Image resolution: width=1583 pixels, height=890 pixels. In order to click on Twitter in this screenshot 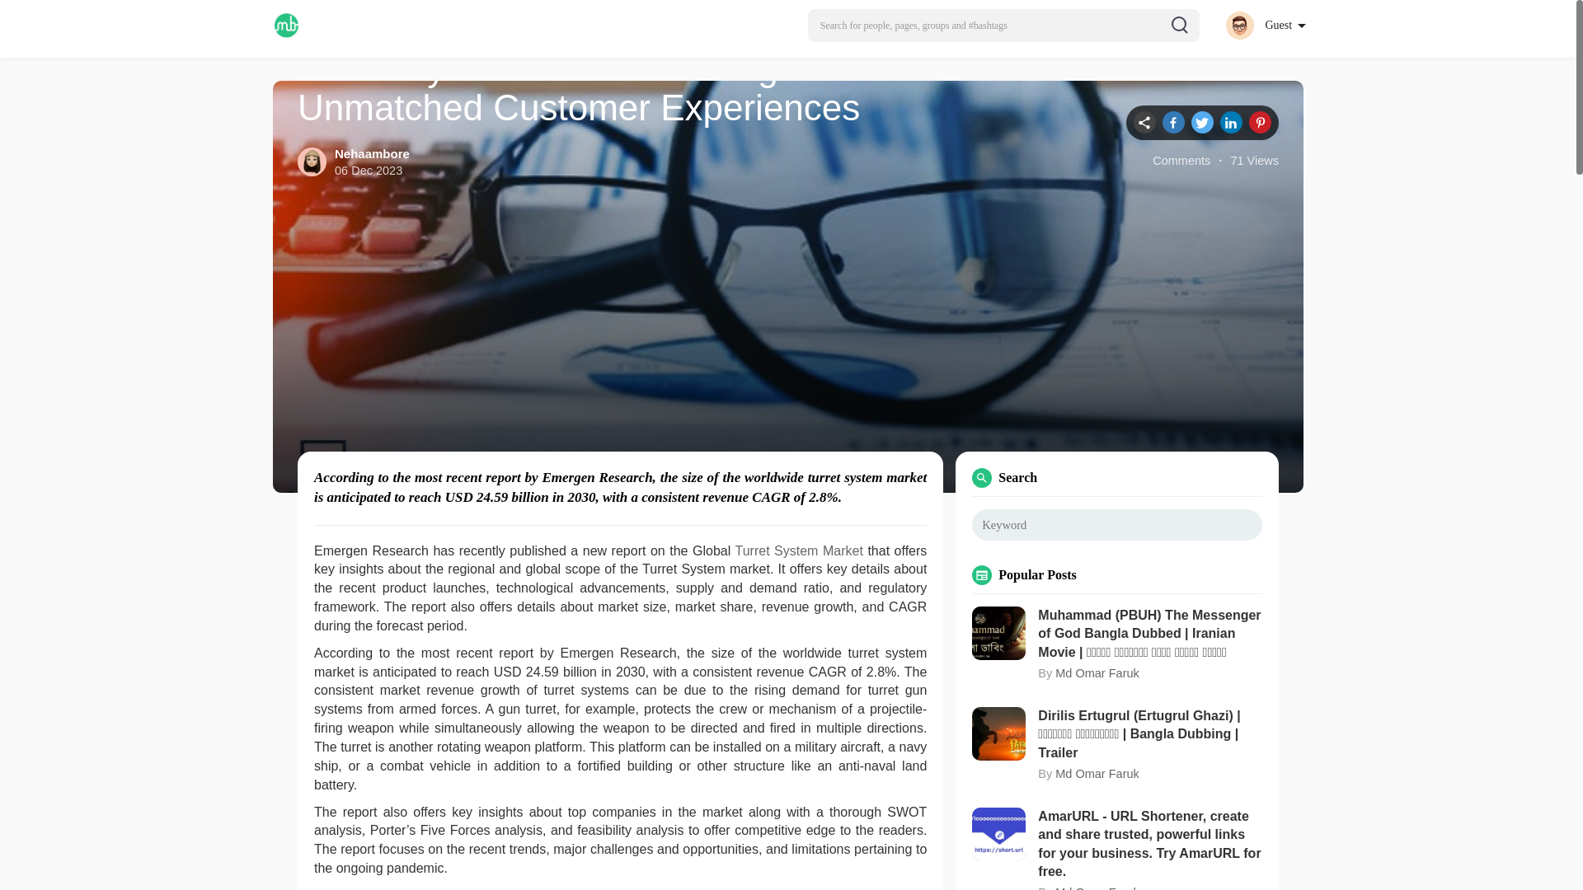, I will do `click(1202, 122)`.